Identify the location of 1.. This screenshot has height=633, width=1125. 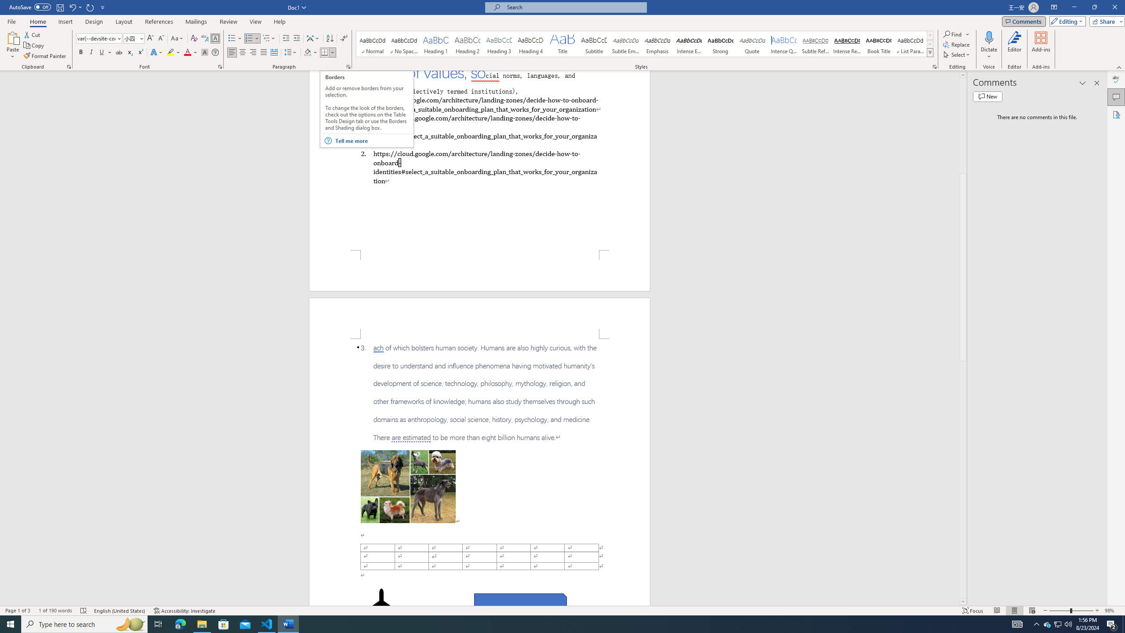
(479, 131).